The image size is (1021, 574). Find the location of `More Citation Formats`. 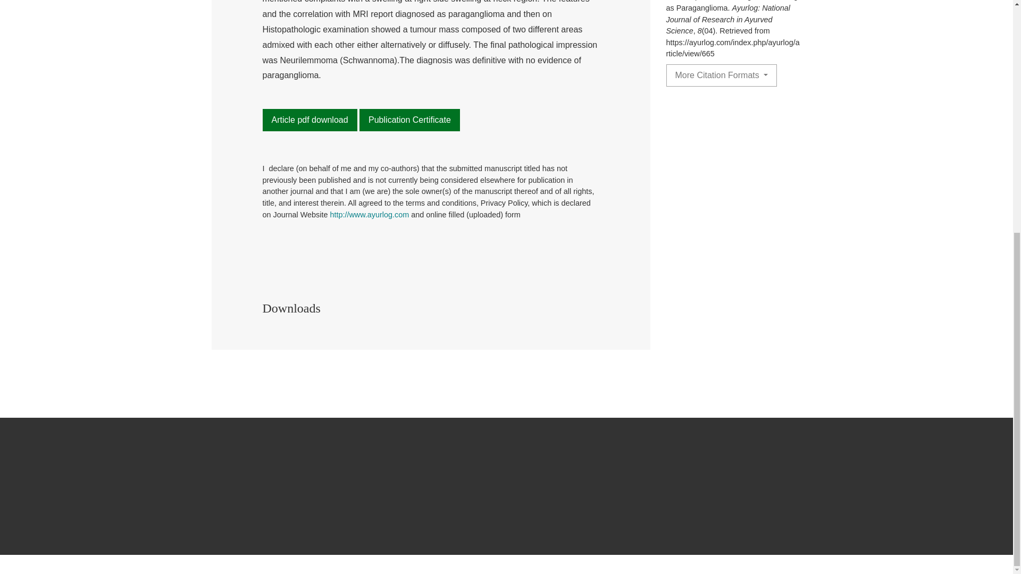

More Citation Formats is located at coordinates (721, 75).